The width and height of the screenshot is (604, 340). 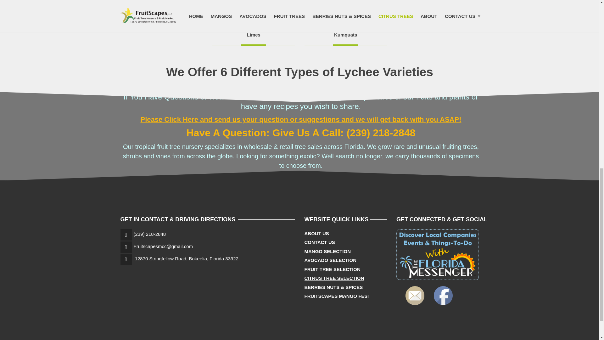 What do you see at coordinates (327, 252) in the screenshot?
I see `MANGO SELECTION` at bounding box center [327, 252].